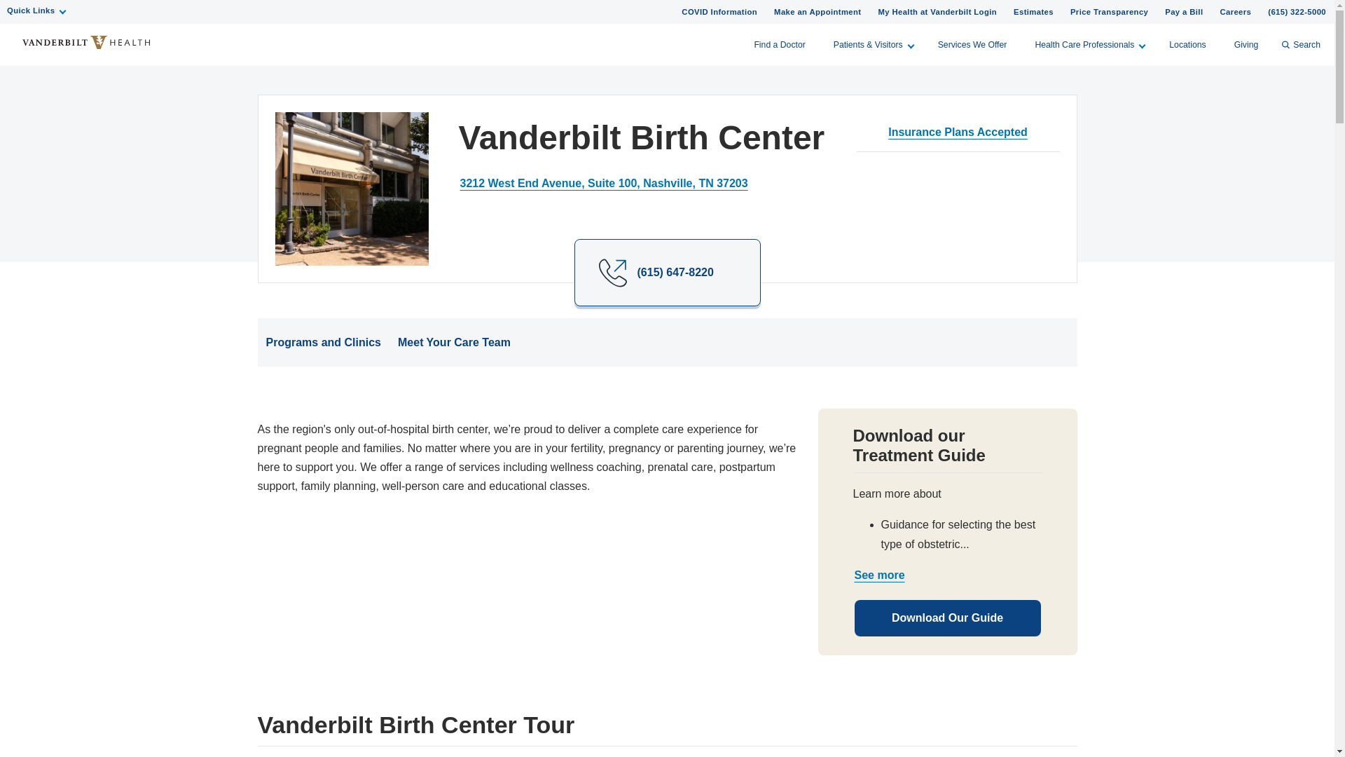 The width and height of the screenshot is (1345, 757). I want to click on COVID Information, so click(719, 11).